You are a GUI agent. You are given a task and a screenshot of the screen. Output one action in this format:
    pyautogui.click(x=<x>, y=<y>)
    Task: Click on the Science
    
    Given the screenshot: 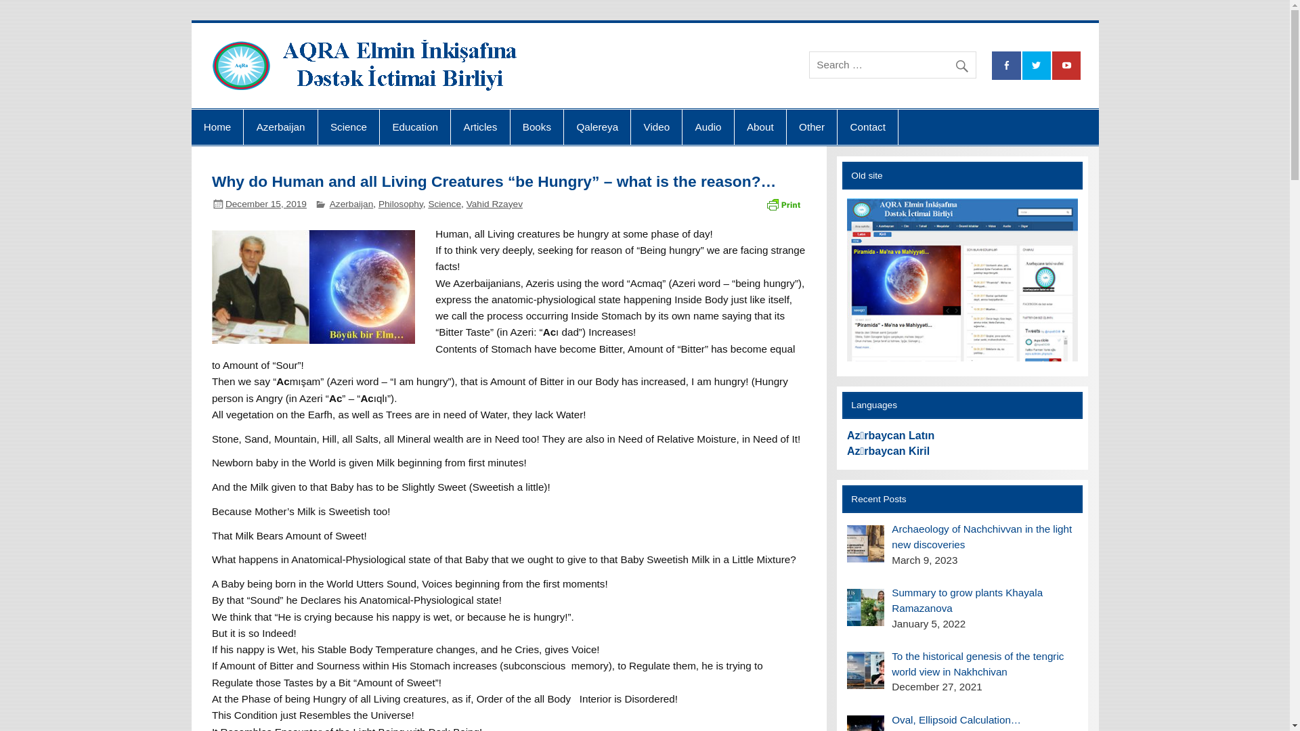 What is the action you would take?
    pyautogui.click(x=349, y=127)
    